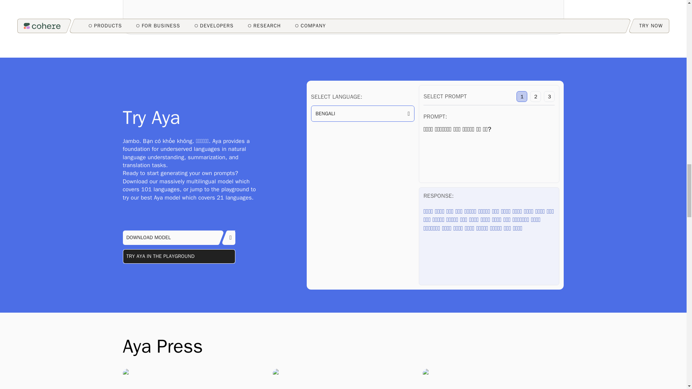 Image resolution: width=692 pixels, height=389 pixels. Describe the element at coordinates (522, 96) in the screenshot. I see `1` at that location.